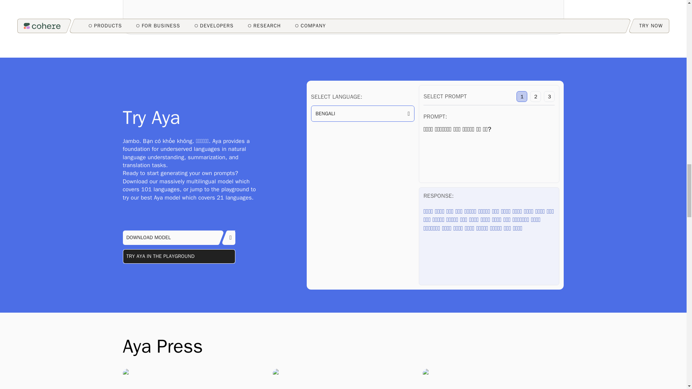 Image resolution: width=692 pixels, height=389 pixels. Describe the element at coordinates (522, 96) in the screenshot. I see `1` at that location.